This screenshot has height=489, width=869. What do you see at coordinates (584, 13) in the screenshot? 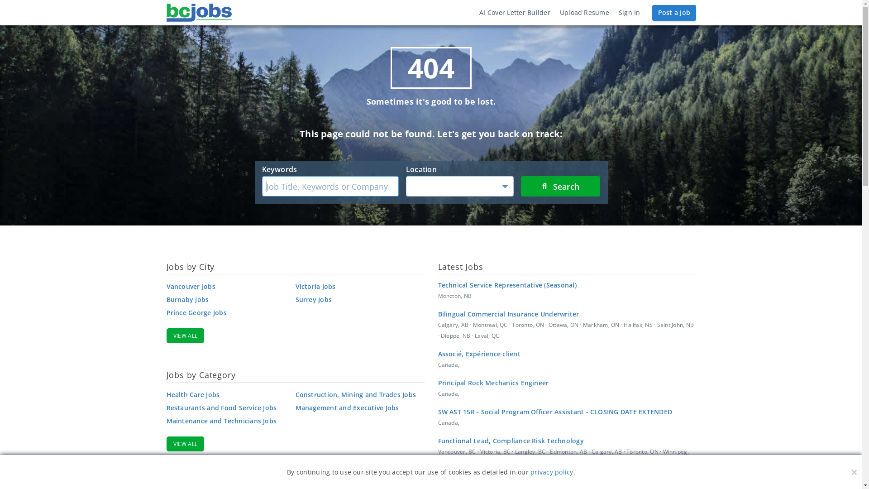
I see `Upload Resume` at bounding box center [584, 13].